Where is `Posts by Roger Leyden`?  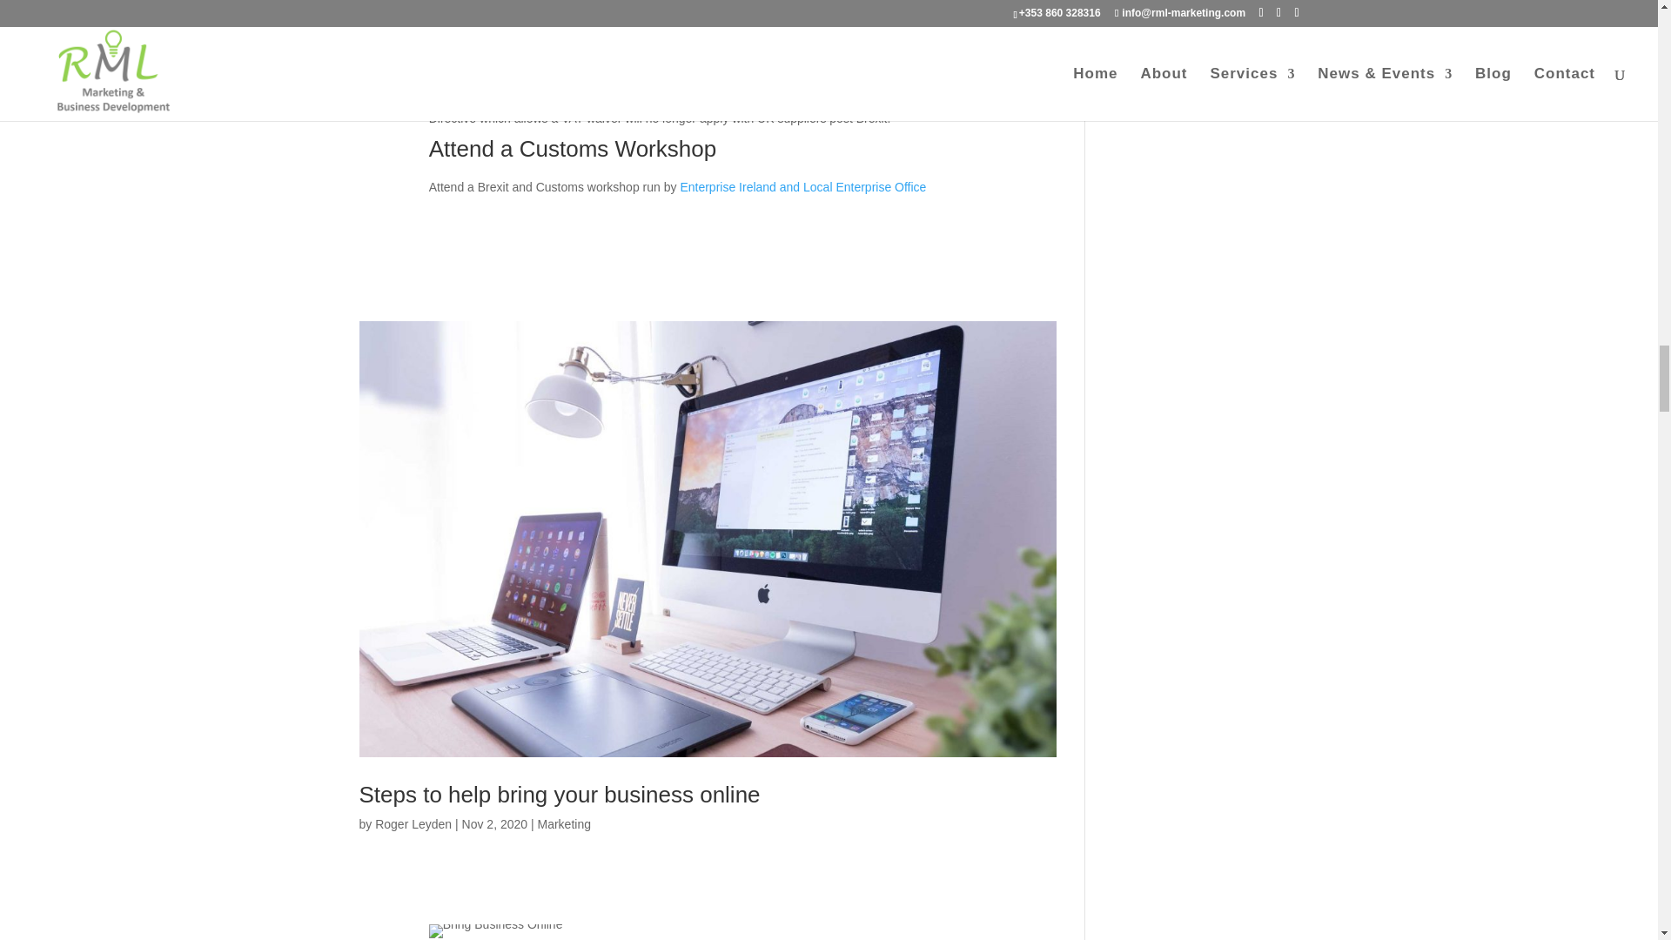 Posts by Roger Leyden is located at coordinates (413, 823).